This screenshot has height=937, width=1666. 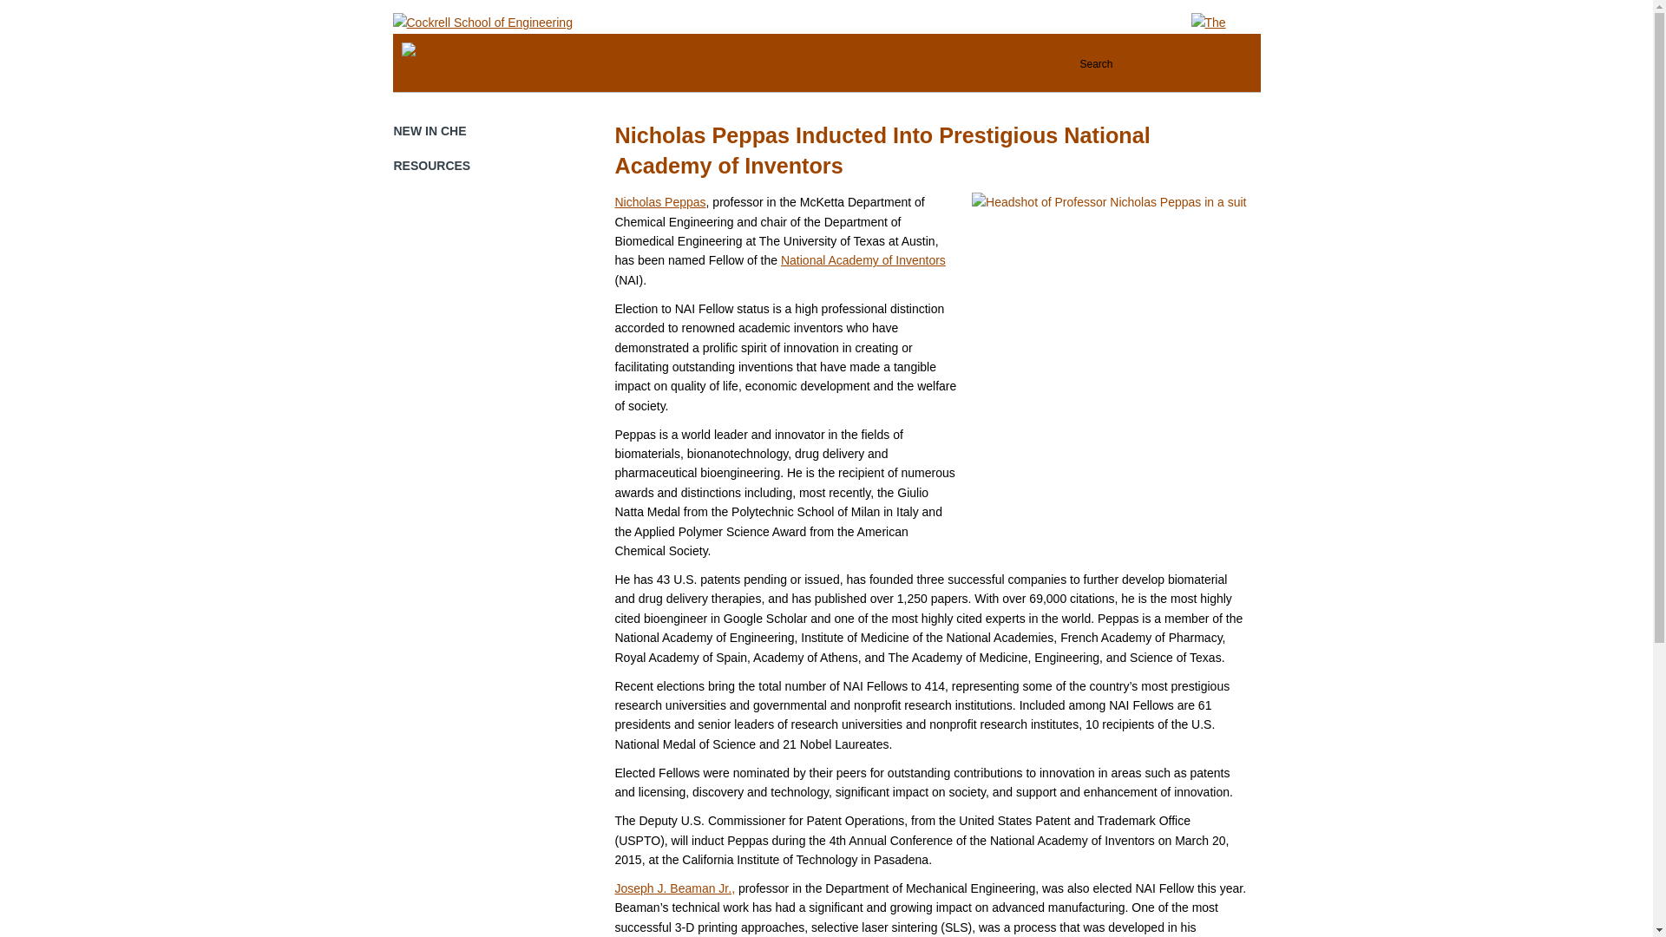 What do you see at coordinates (674, 888) in the screenshot?
I see `Joseph J. Beaman Jr.,` at bounding box center [674, 888].